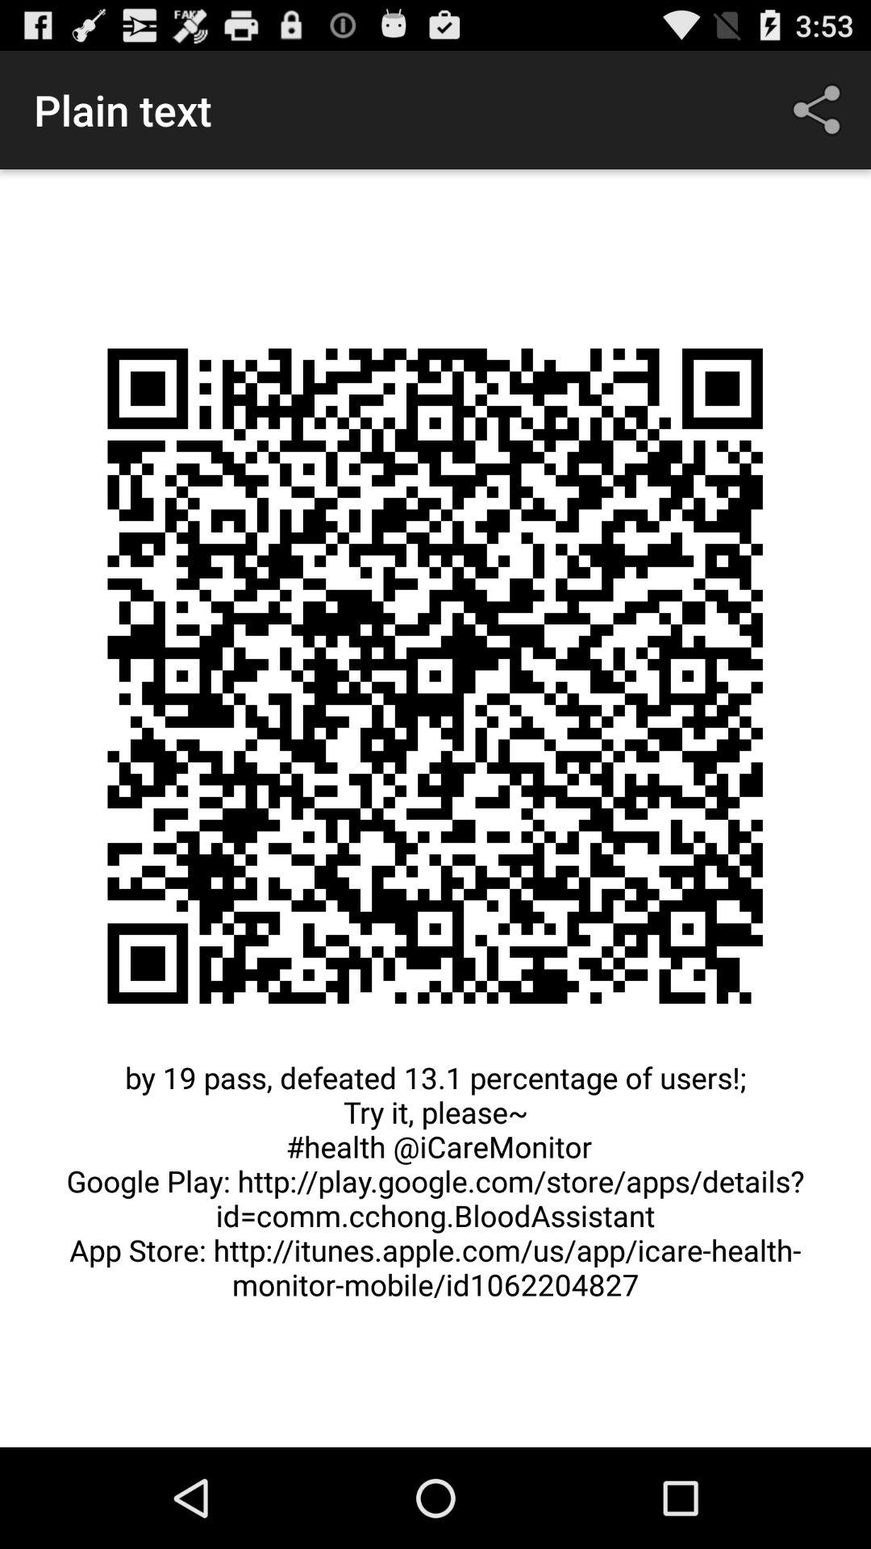 This screenshot has width=871, height=1549. What do you see at coordinates (435, 1189) in the screenshot?
I see `select item at the bottom` at bounding box center [435, 1189].